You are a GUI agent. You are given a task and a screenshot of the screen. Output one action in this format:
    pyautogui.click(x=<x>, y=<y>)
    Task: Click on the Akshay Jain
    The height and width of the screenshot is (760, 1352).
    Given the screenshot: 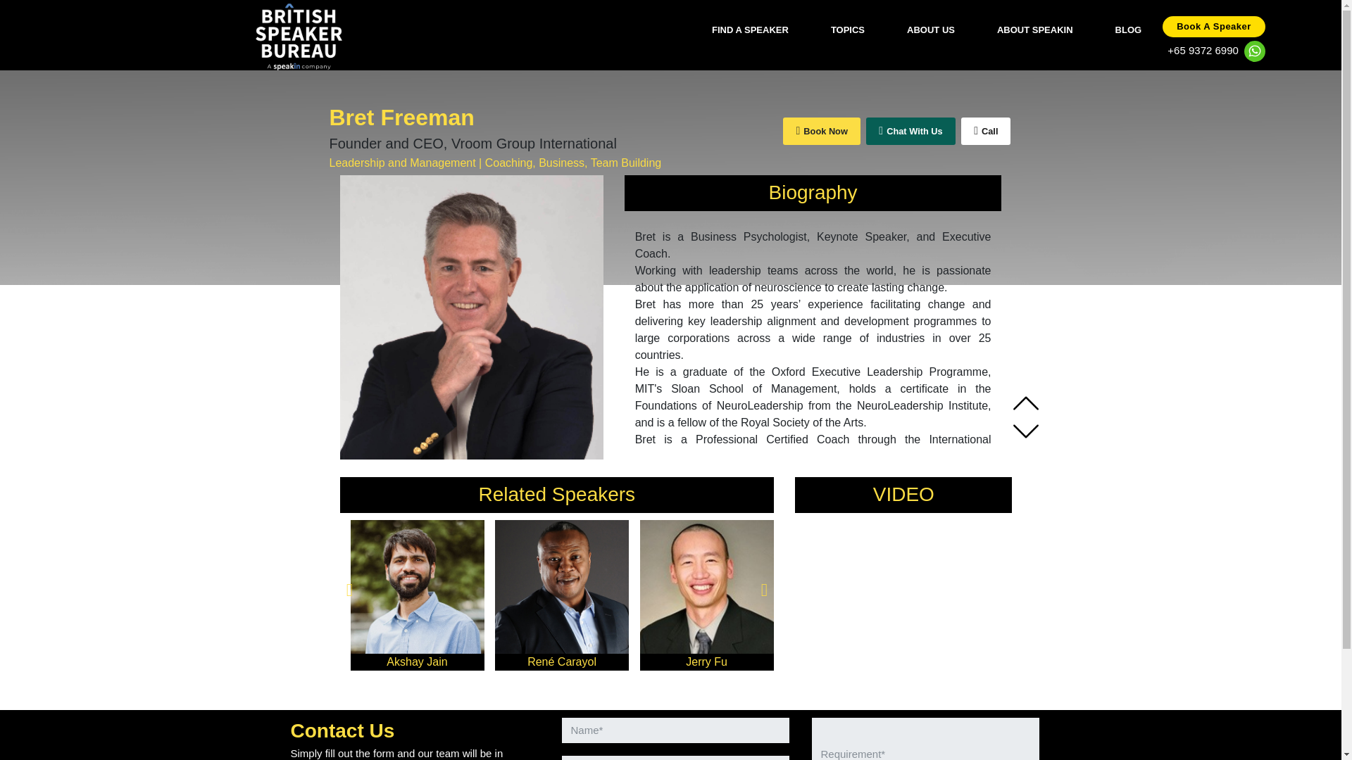 What is the action you would take?
    pyautogui.click(x=417, y=625)
    